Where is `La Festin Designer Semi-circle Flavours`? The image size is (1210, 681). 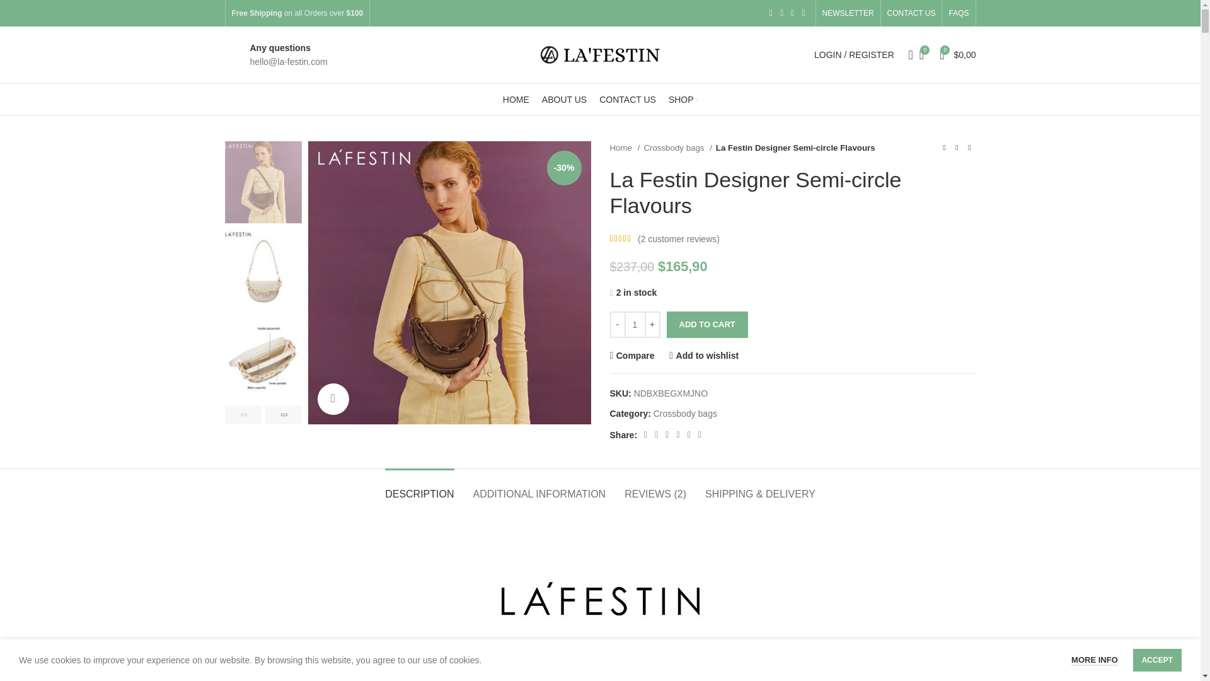 La Festin Designer Semi-circle Flavours is located at coordinates (599, 617).